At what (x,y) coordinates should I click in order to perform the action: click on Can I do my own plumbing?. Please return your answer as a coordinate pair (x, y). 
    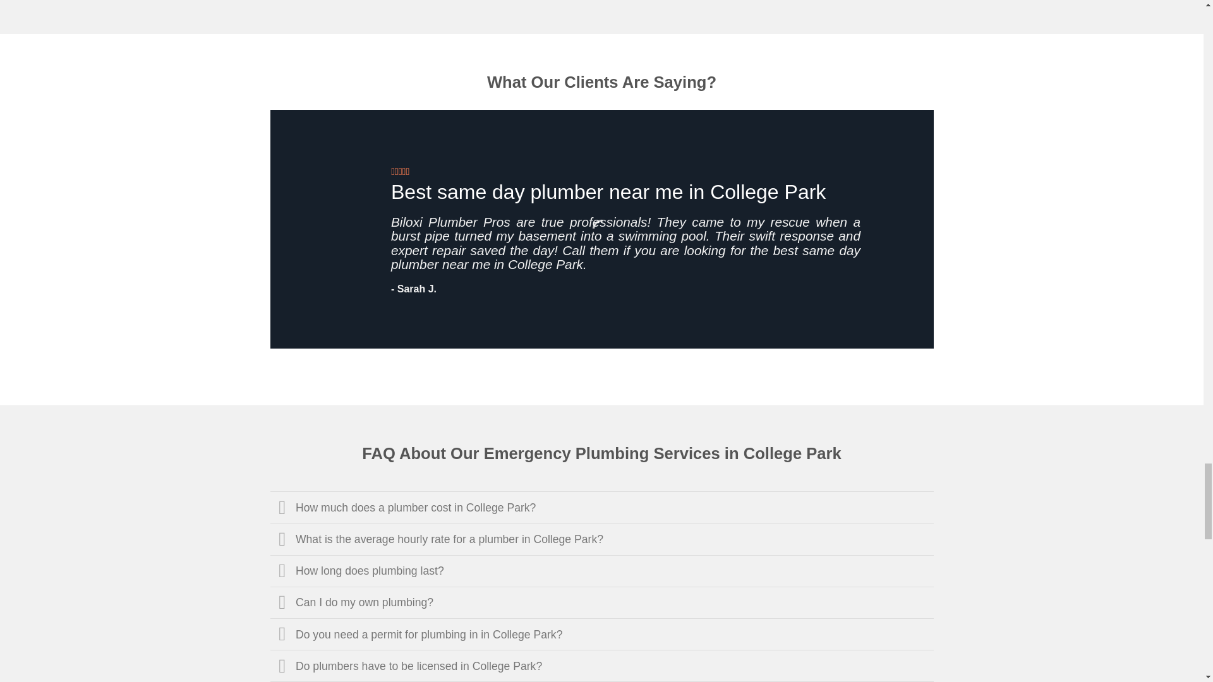
    Looking at the image, I should click on (602, 602).